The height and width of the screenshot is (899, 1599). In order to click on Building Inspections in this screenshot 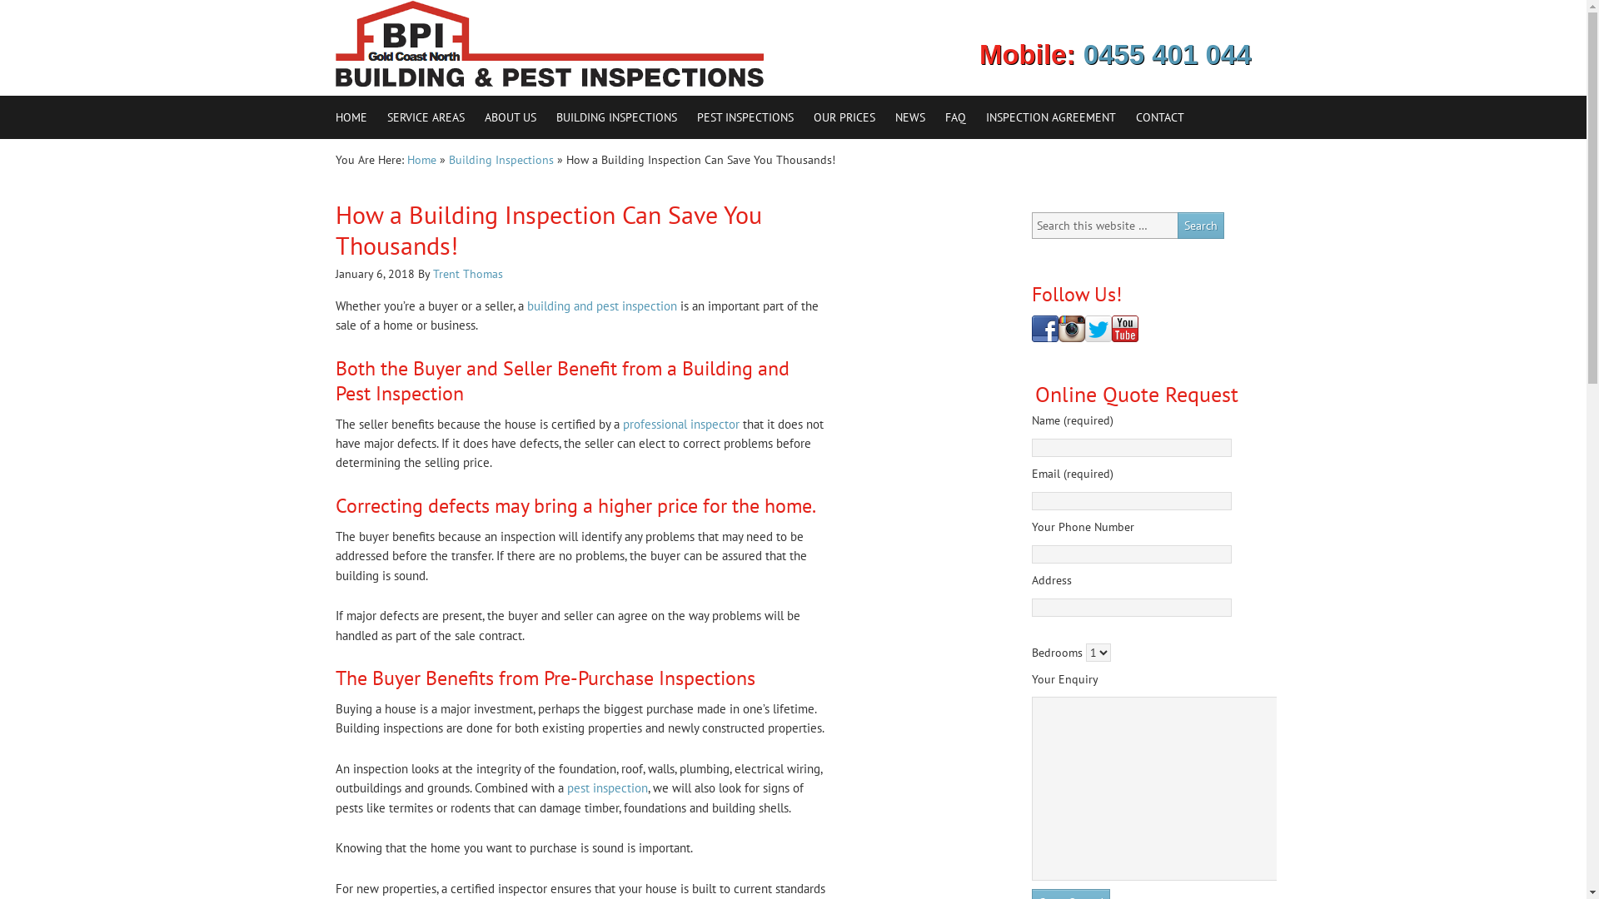, I will do `click(501, 160)`.